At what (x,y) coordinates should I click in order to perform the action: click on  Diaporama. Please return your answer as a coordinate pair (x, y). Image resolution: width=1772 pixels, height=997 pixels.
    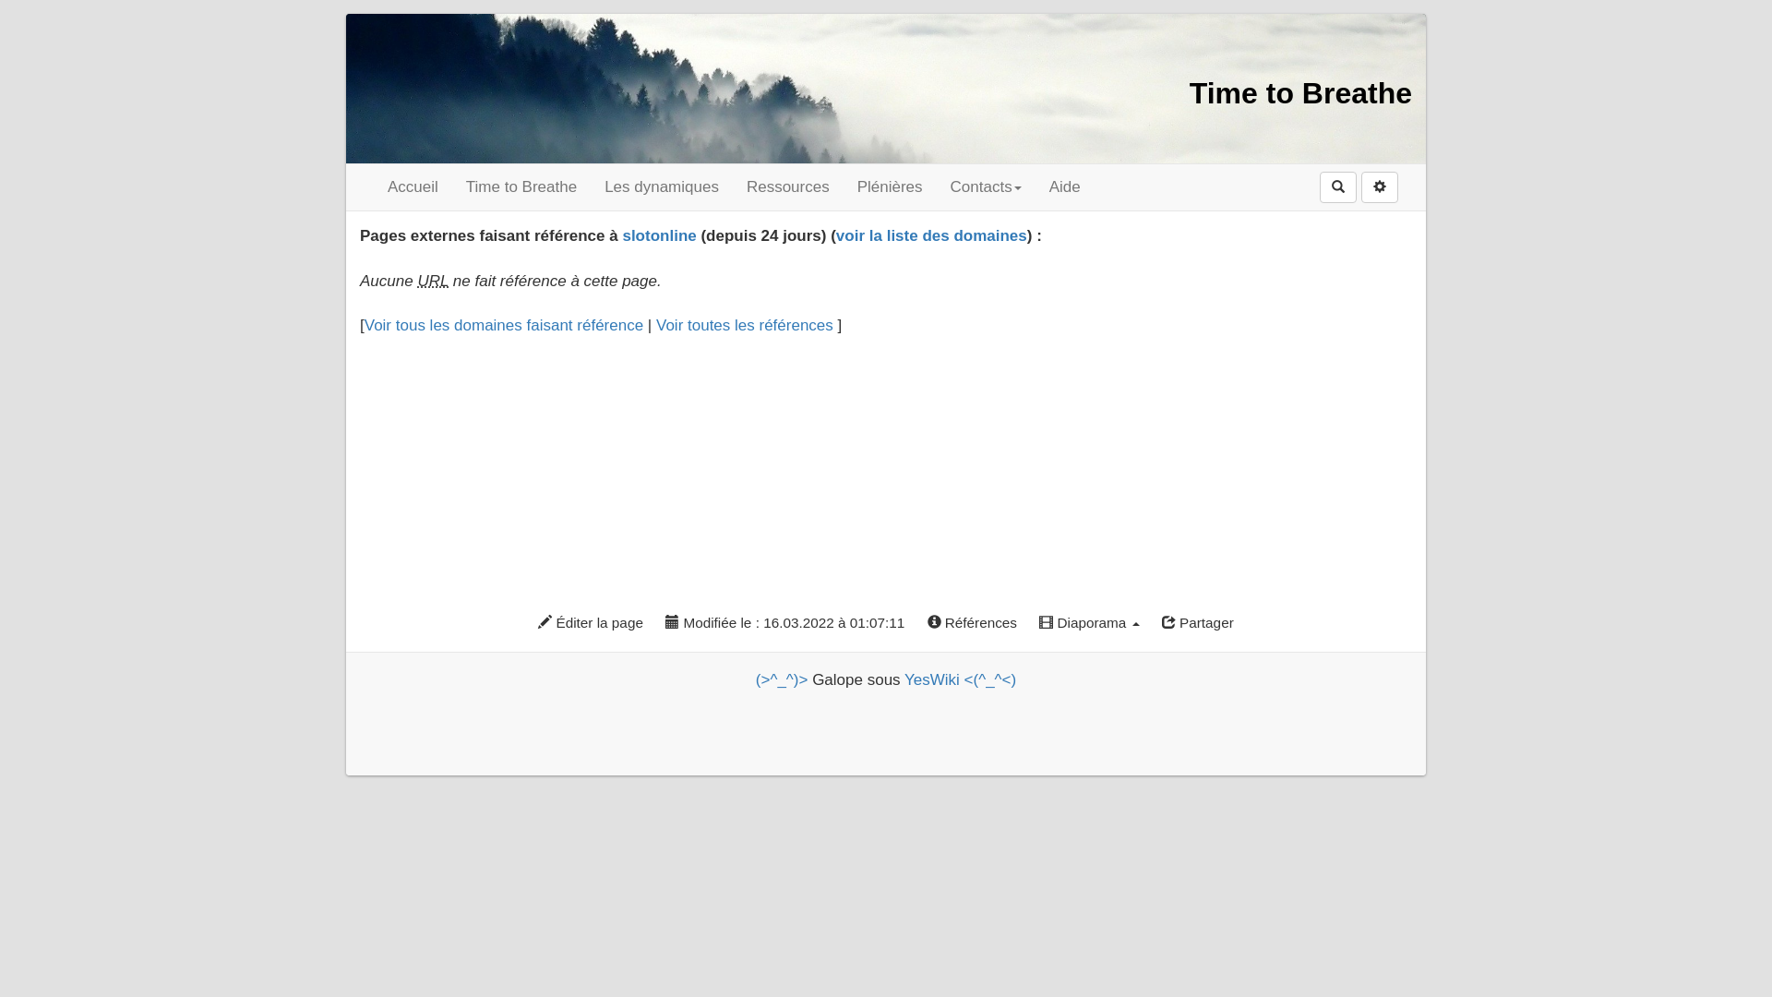
    Looking at the image, I should click on (1089, 623).